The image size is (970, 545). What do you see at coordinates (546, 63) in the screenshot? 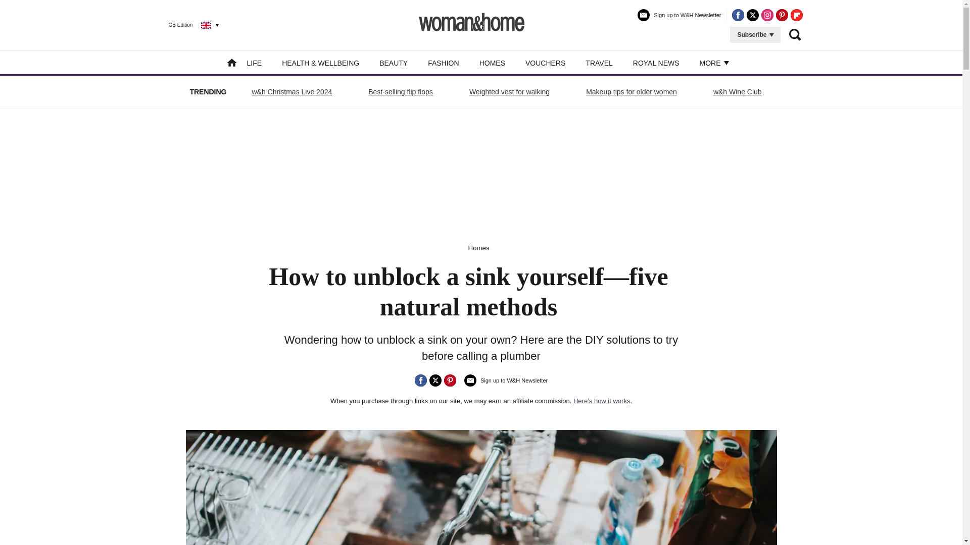
I see `VOUCHERS` at bounding box center [546, 63].